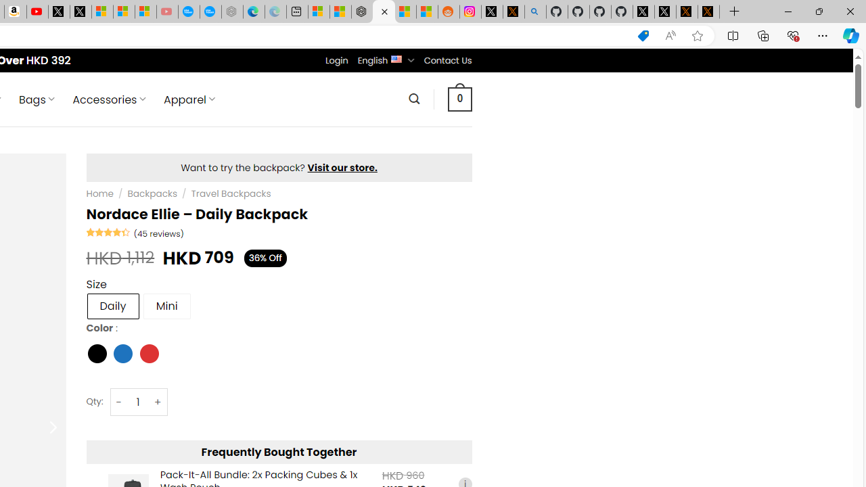 Image resolution: width=866 pixels, height=487 pixels. I want to click on github - Search, so click(535, 12).